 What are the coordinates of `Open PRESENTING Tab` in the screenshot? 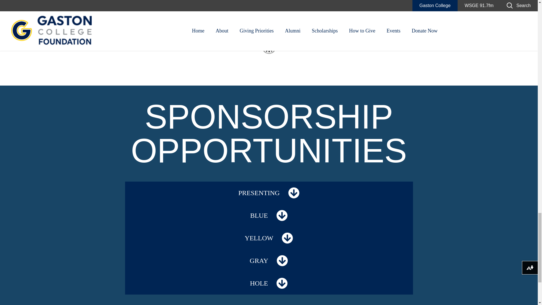 It's located at (294, 193).